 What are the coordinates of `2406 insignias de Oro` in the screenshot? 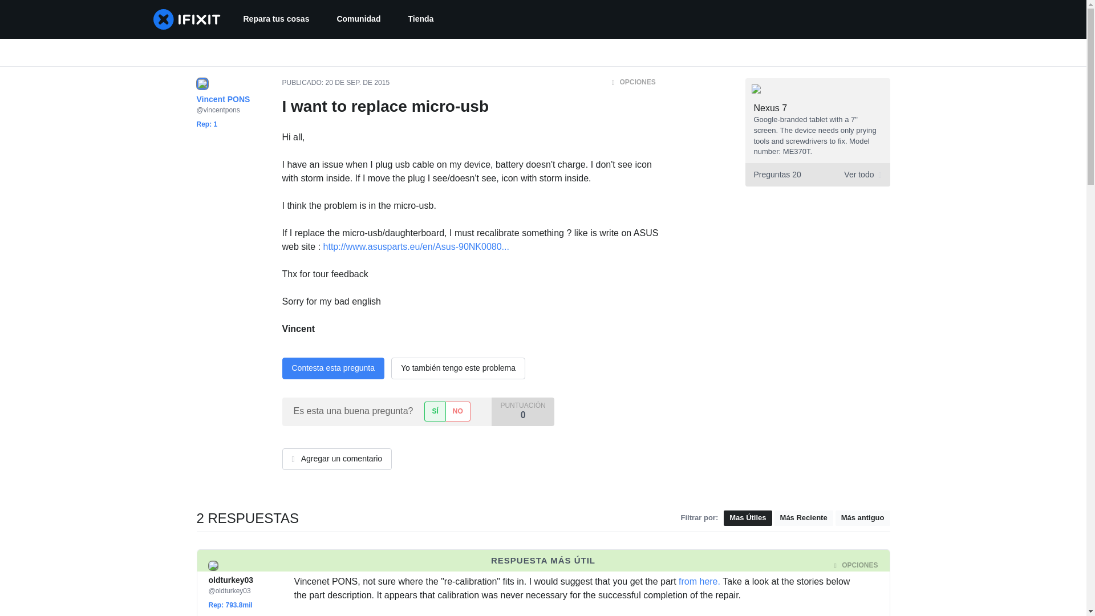 It's located at (817, 175).